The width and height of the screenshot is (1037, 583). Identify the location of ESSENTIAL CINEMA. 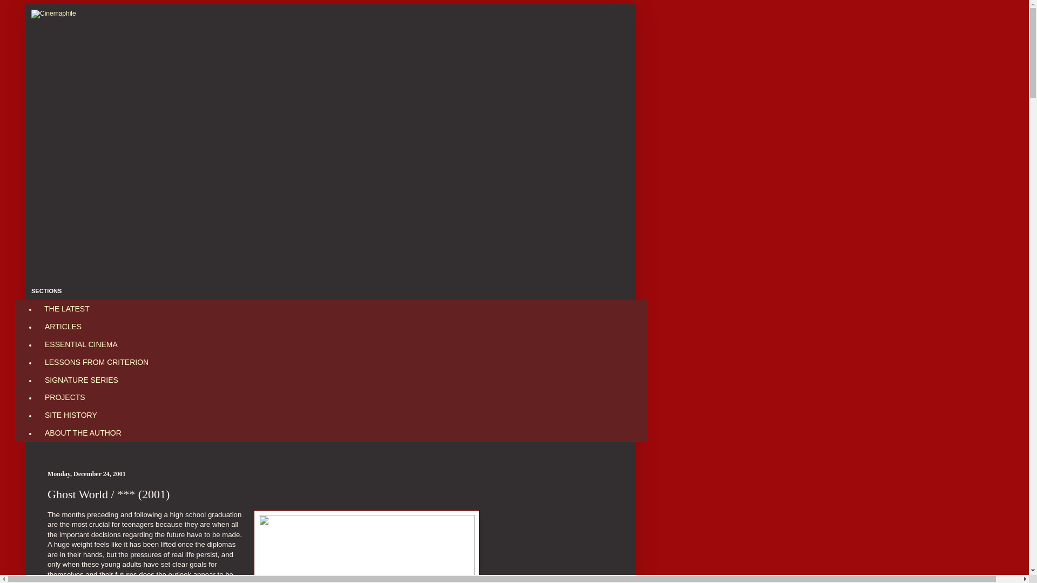
(81, 344).